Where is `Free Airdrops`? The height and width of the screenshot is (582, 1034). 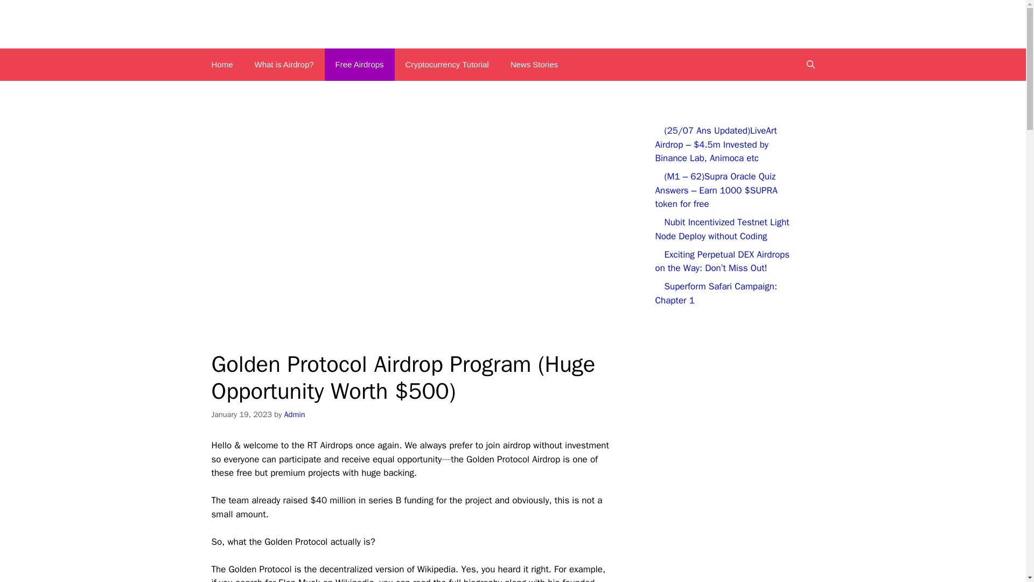
Free Airdrops is located at coordinates (360, 65).